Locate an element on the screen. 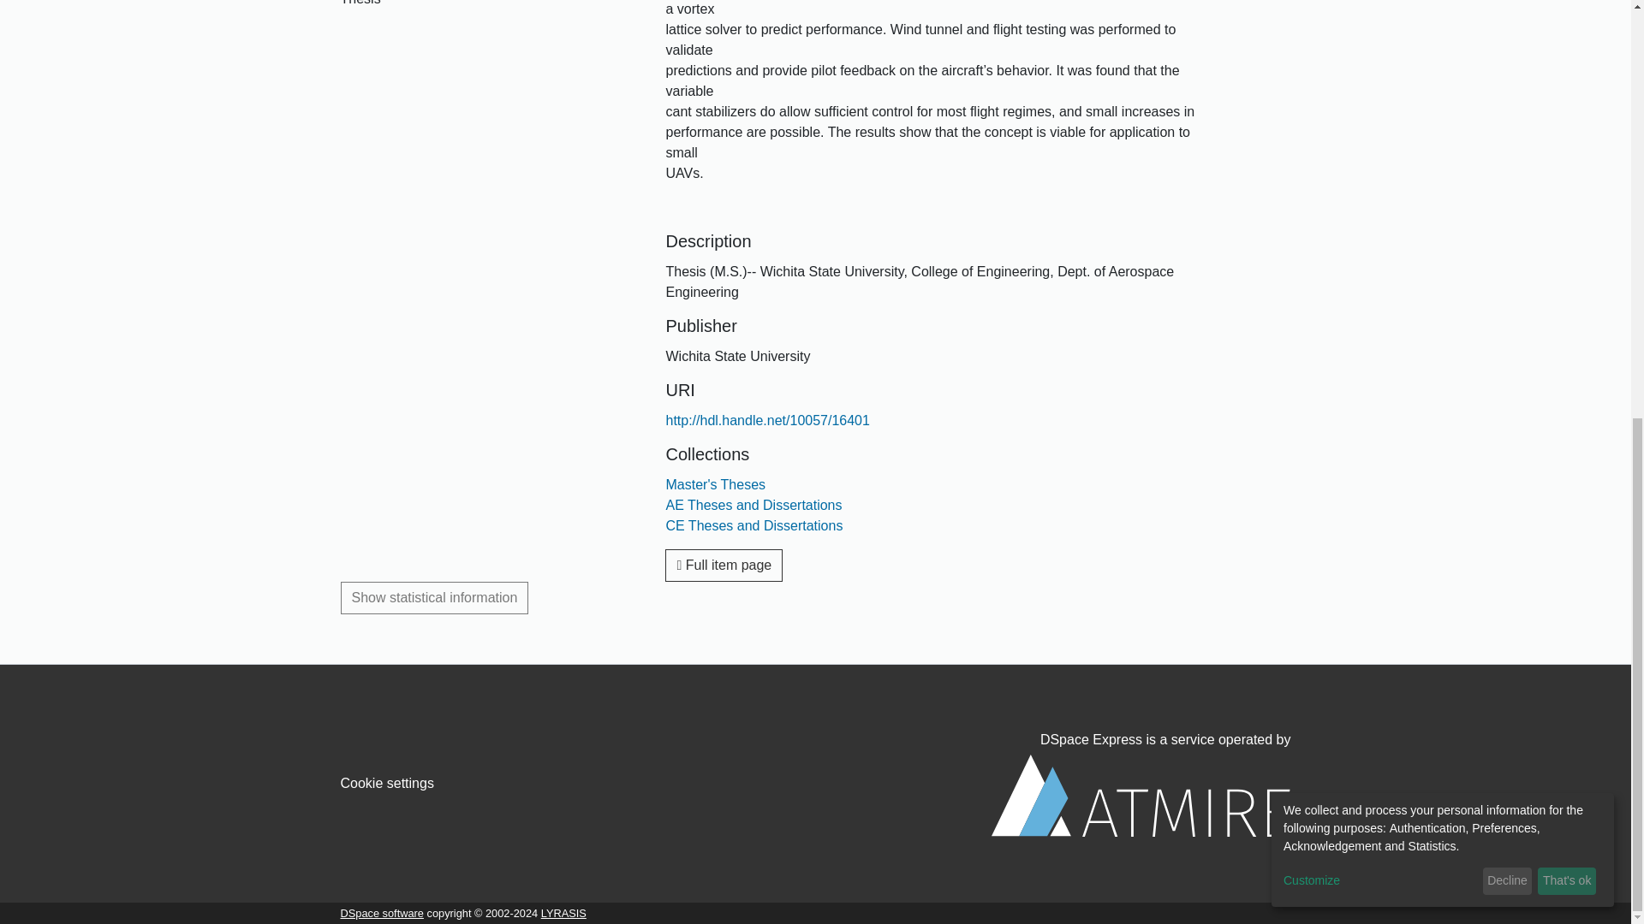 This screenshot has width=1644, height=924. CE Theses and Dissertations is located at coordinates (753, 525).